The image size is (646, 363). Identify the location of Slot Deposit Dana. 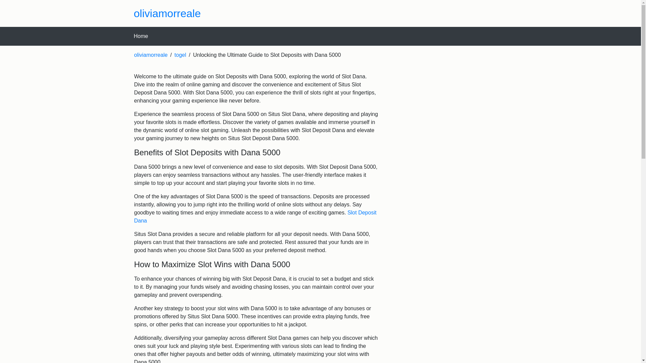
(255, 216).